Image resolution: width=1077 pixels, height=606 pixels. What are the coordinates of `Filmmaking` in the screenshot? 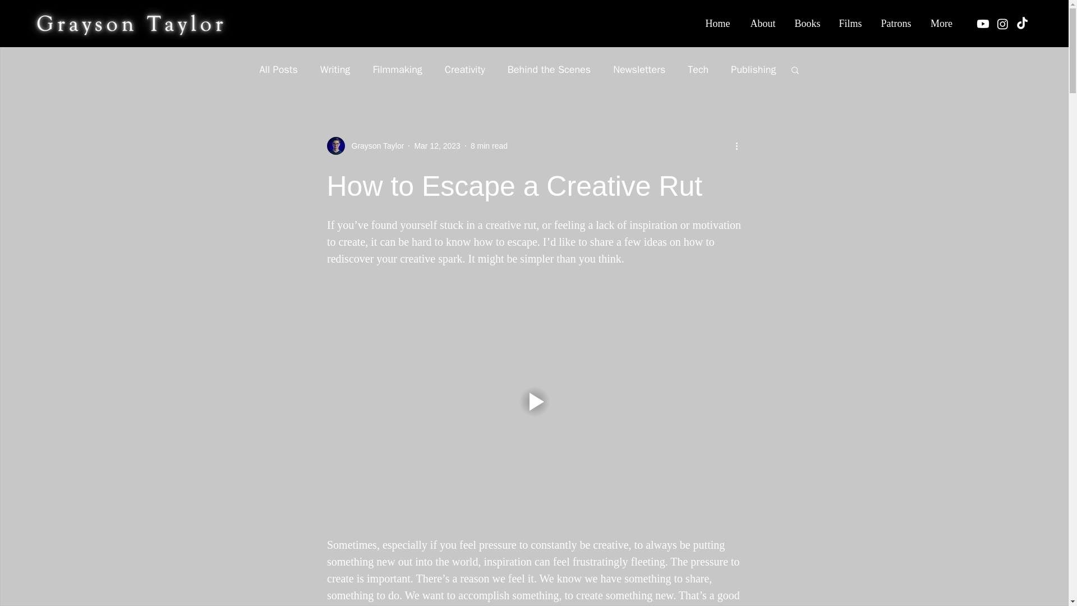 It's located at (397, 70).